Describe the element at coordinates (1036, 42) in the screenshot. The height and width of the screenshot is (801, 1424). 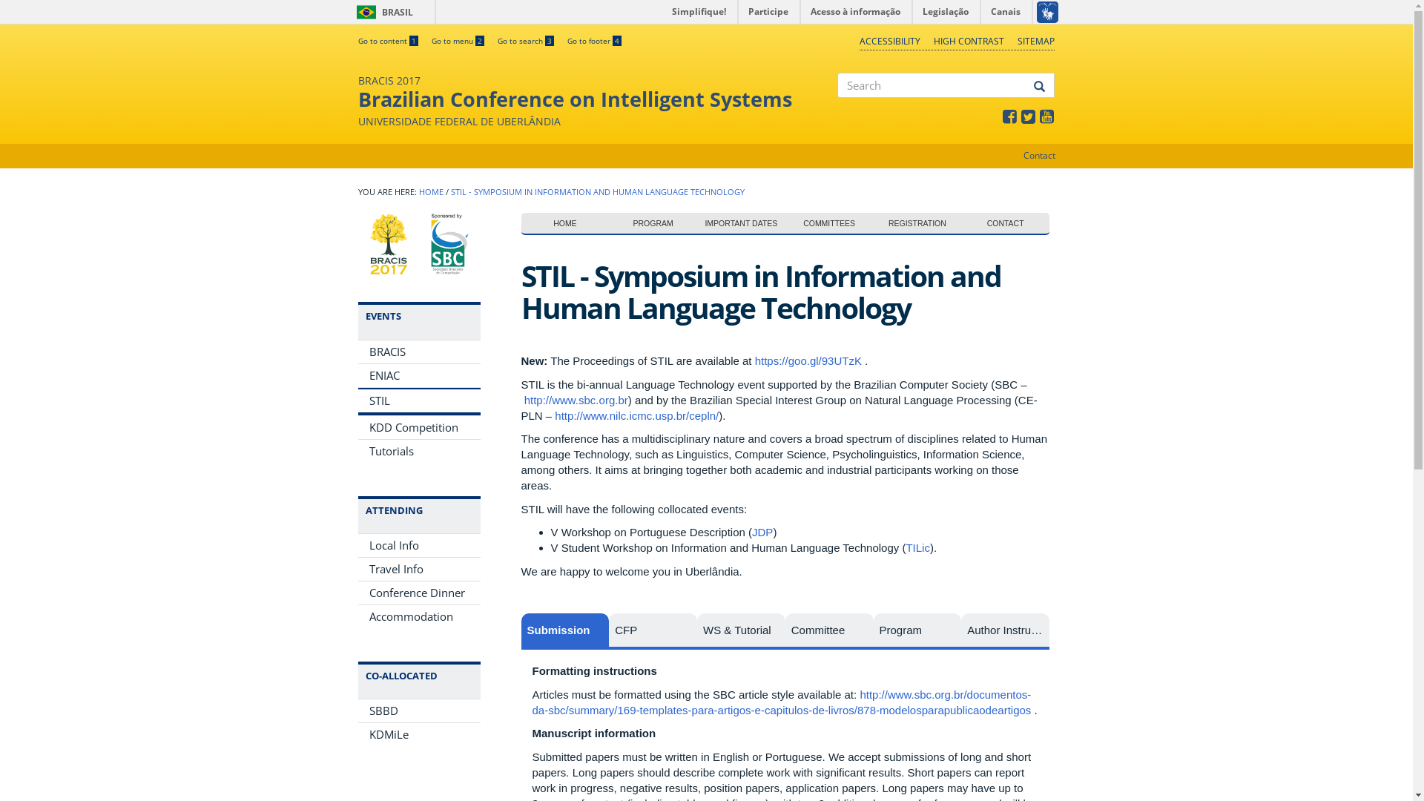
I see `SITEMAP` at that location.